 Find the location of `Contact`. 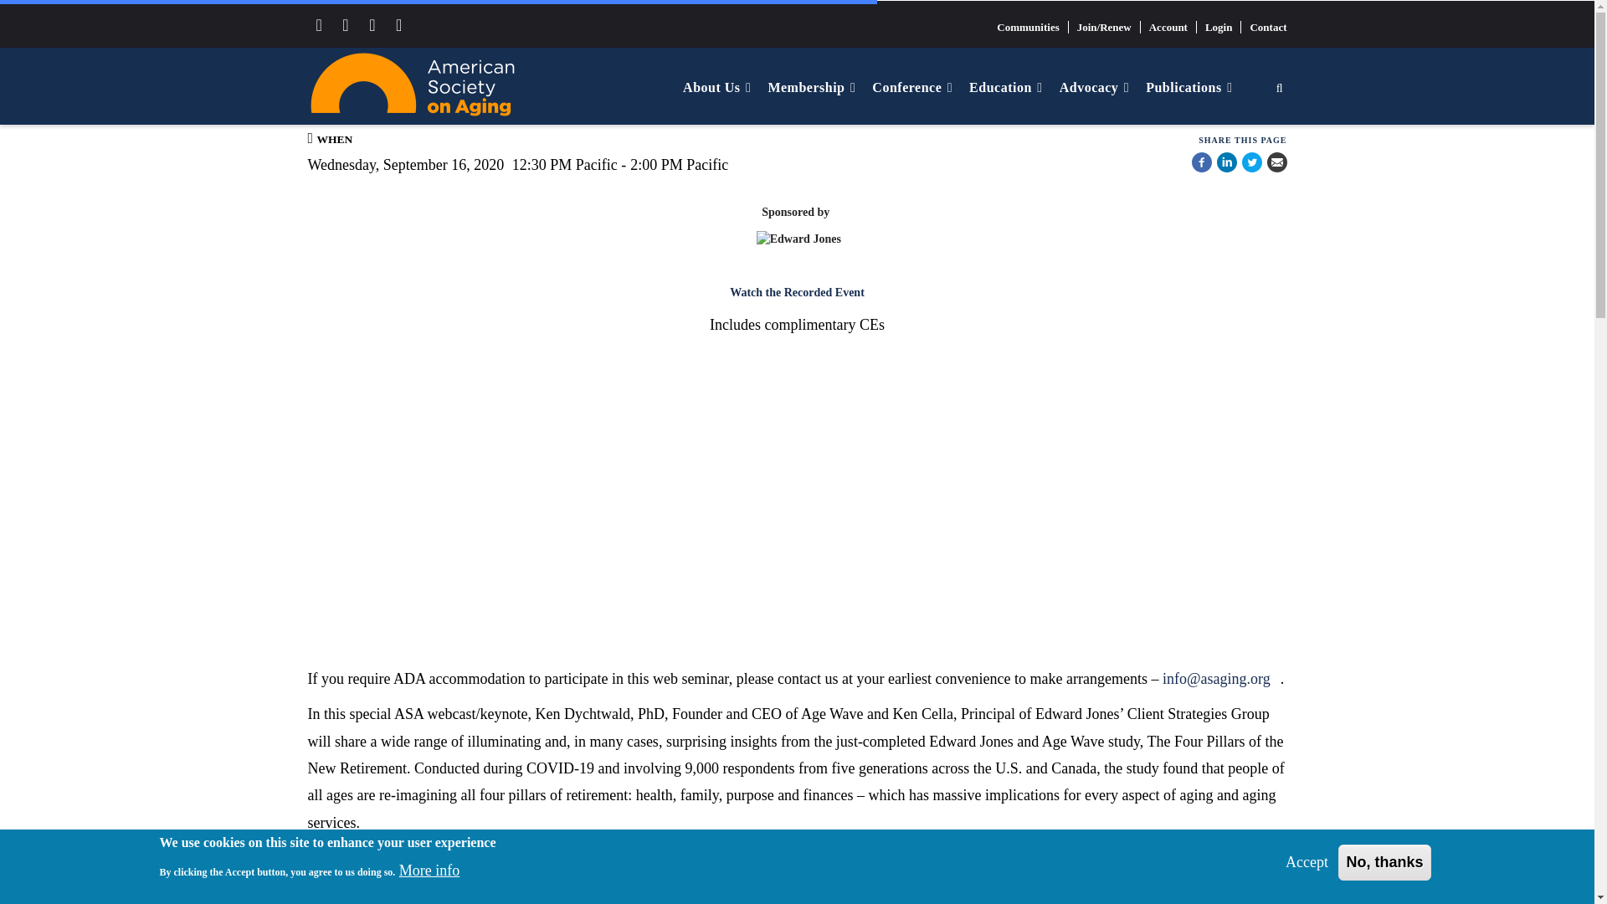

Contact is located at coordinates (1264, 27).